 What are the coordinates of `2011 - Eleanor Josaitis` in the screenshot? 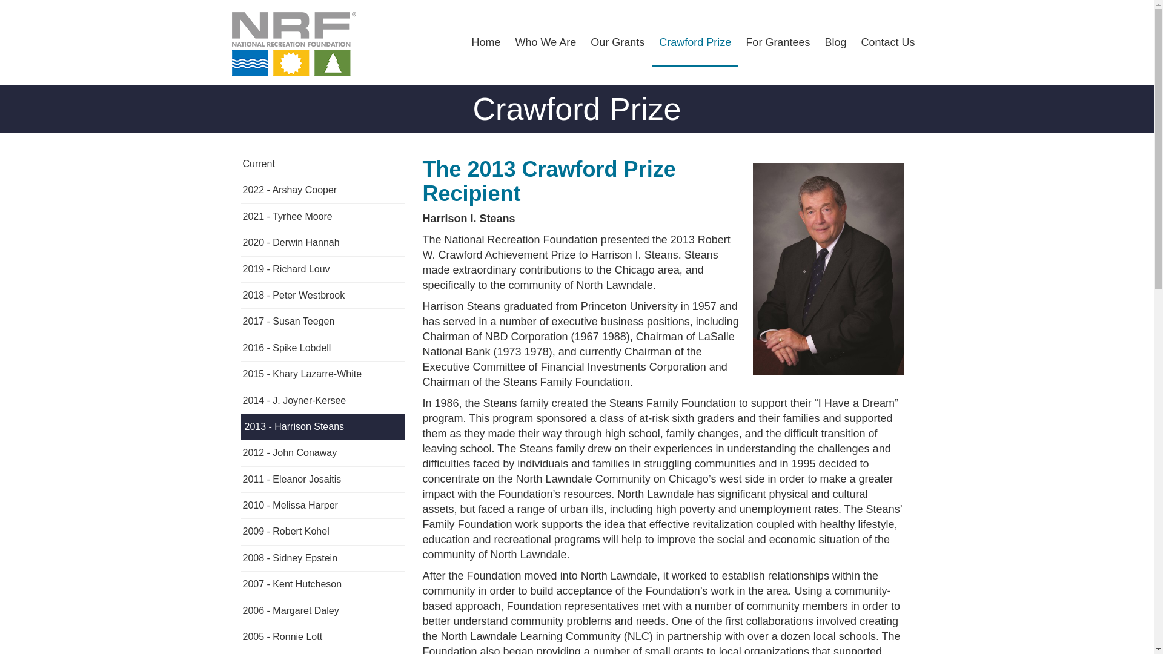 It's located at (322, 480).